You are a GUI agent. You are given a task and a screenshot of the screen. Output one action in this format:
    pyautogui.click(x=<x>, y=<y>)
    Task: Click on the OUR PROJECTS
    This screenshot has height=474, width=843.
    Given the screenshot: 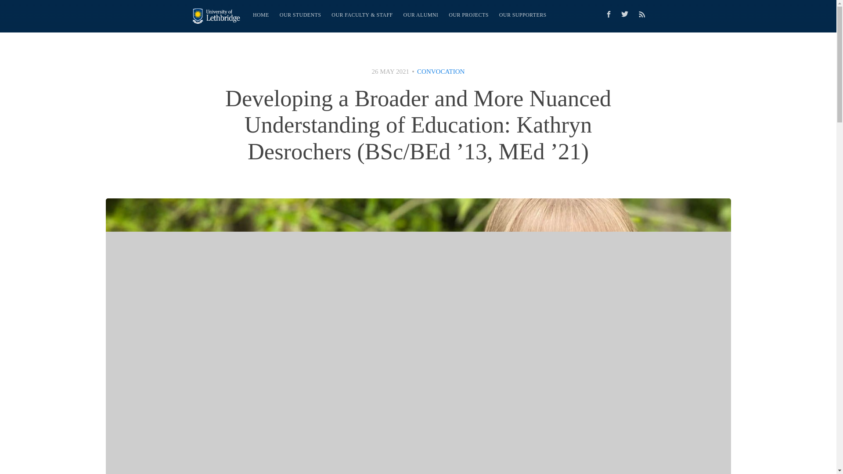 What is the action you would take?
    pyautogui.click(x=468, y=15)
    